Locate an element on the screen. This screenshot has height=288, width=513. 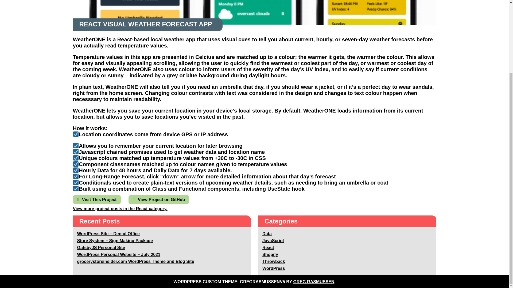
Shopify is located at coordinates (270, 254).